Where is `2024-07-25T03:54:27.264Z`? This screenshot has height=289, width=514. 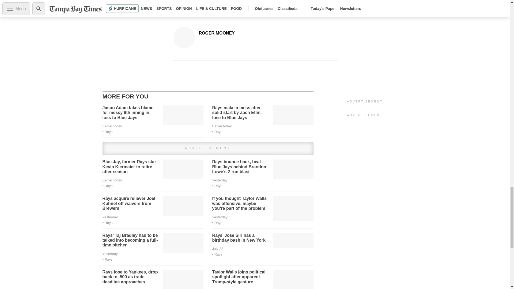
2024-07-25T03:54:27.264Z is located at coordinates (112, 126).